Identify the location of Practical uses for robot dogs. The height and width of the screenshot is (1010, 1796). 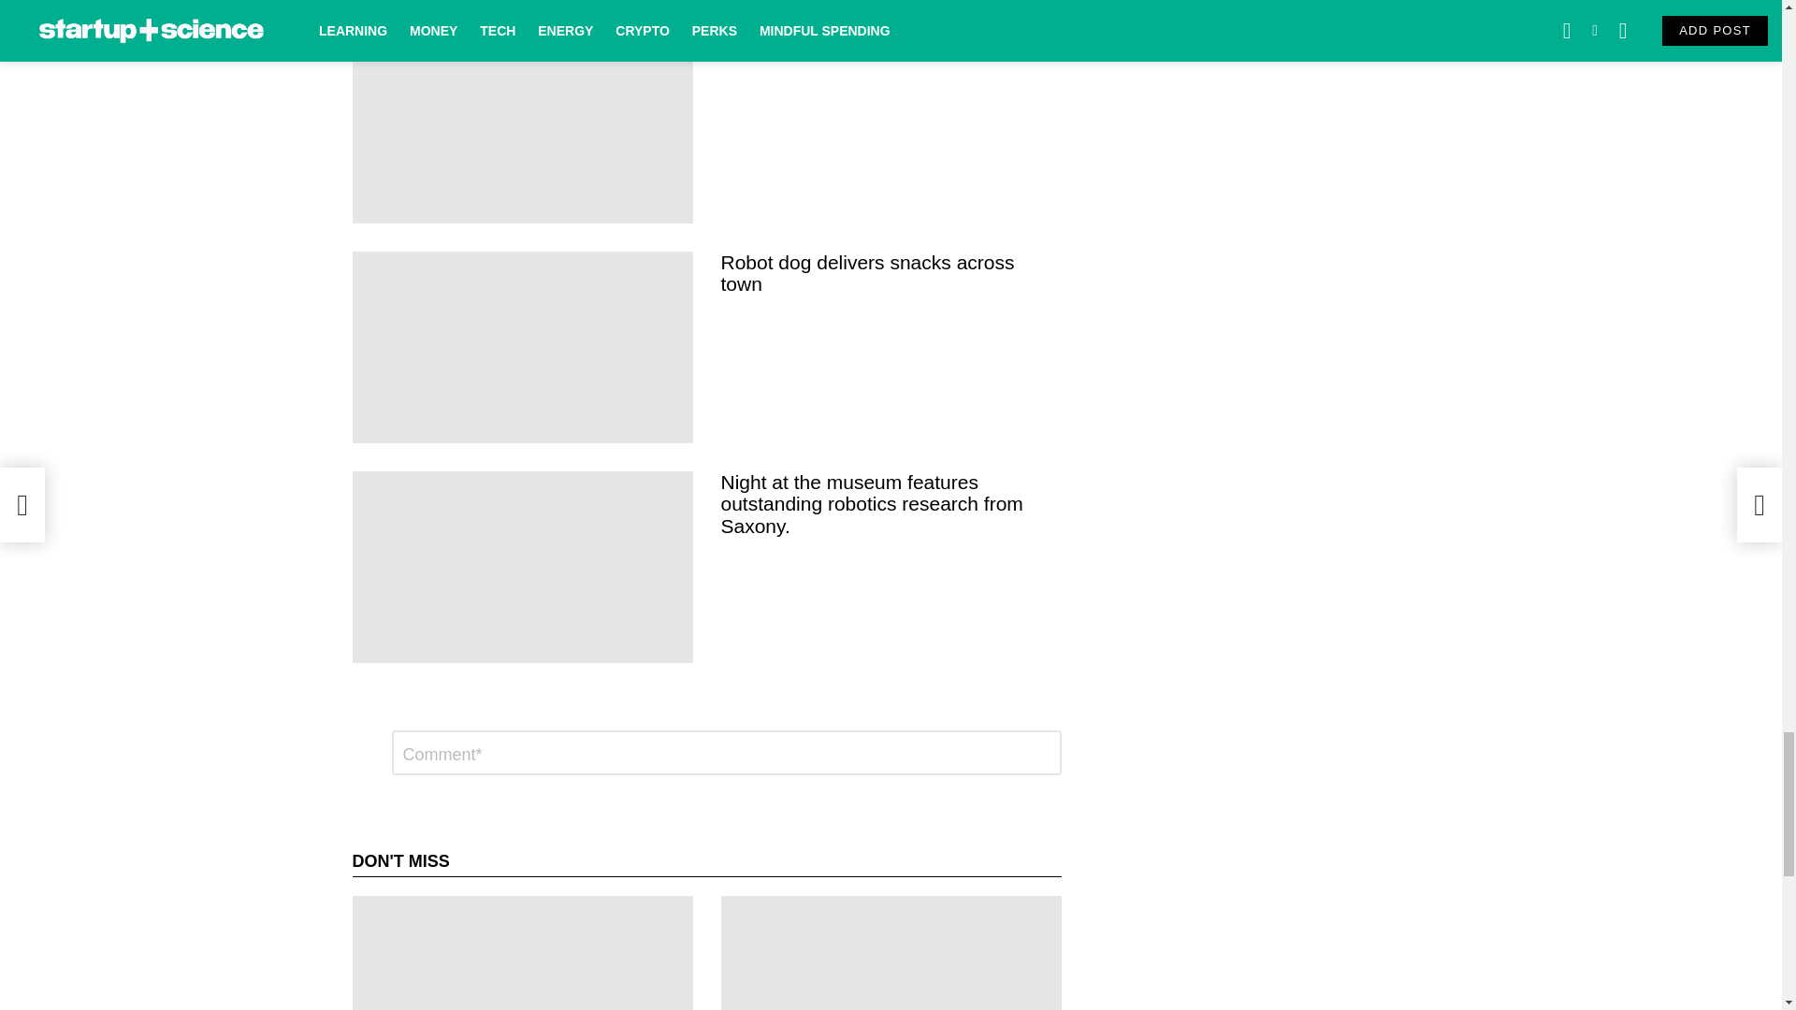
(522, 127).